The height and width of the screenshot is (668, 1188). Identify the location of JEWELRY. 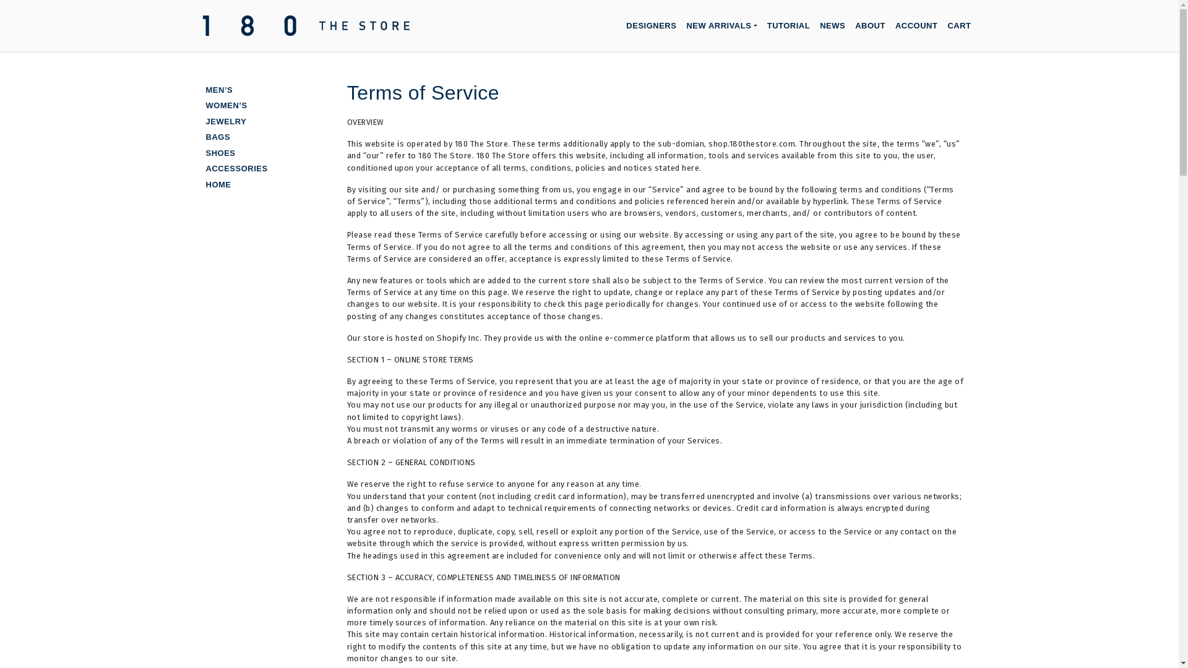
(226, 121).